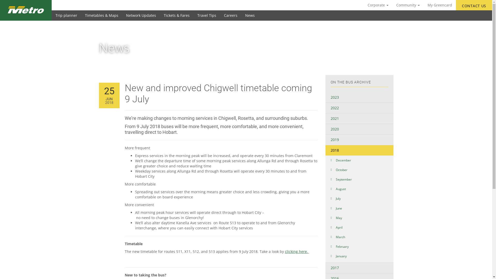 Image resolution: width=496 pixels, height=279 pixels. What do you see at coordinates (231, 16) in the screenshot?
I see `Careers` at bounding box center [231, 16].